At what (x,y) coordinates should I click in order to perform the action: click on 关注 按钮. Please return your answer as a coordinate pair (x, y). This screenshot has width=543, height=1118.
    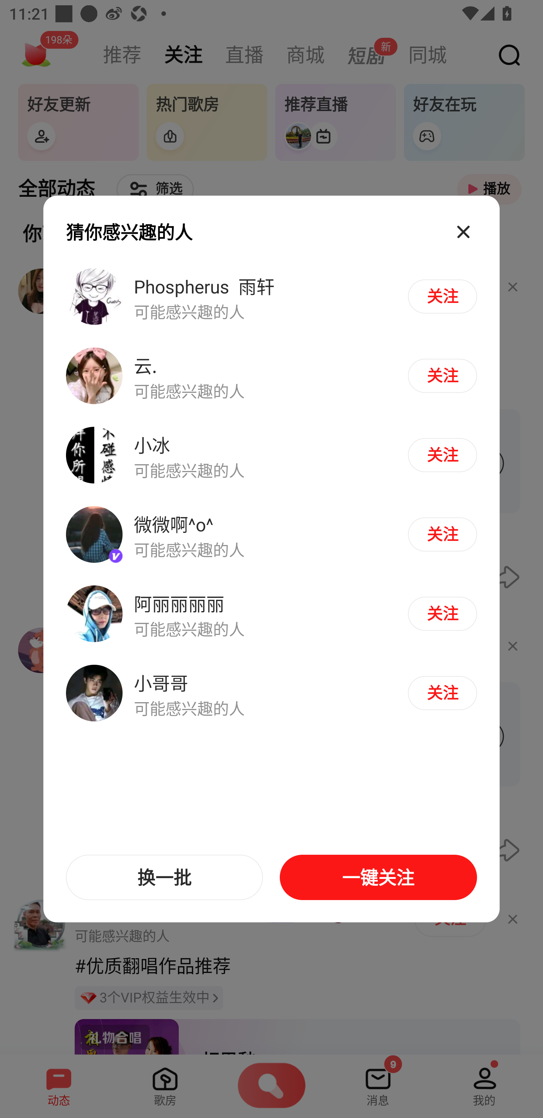
    Looking at the image, I should click on (442, 534).